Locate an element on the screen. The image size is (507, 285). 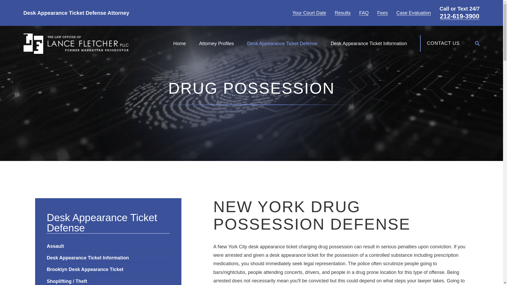
Desk Appearance Ticket Defense is located at coordinates (282, 43).